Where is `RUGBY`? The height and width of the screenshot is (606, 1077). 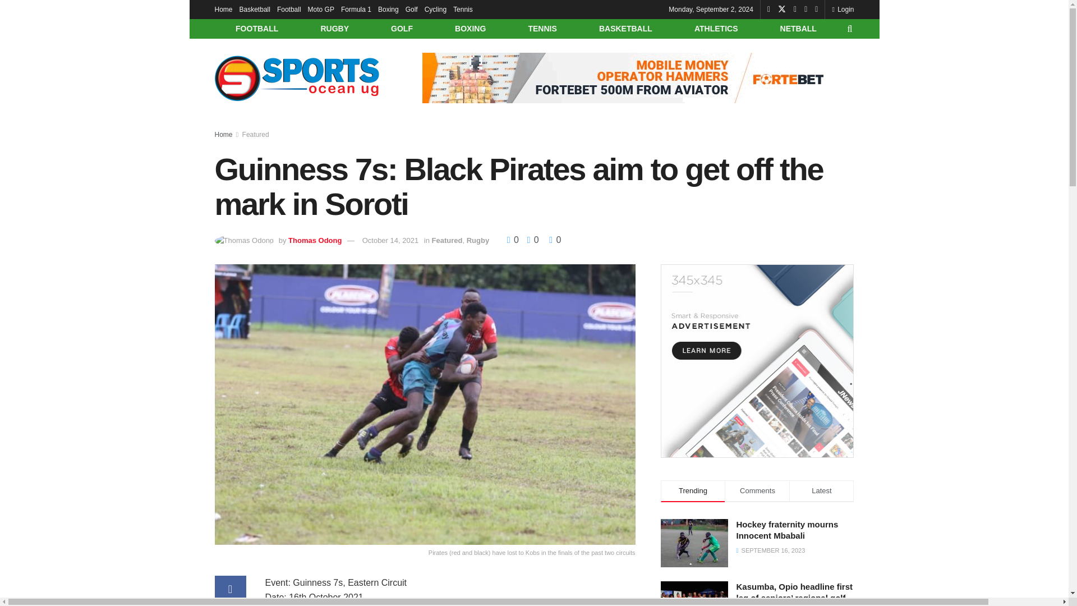
RUGBY is located at coordinates (334, 29).